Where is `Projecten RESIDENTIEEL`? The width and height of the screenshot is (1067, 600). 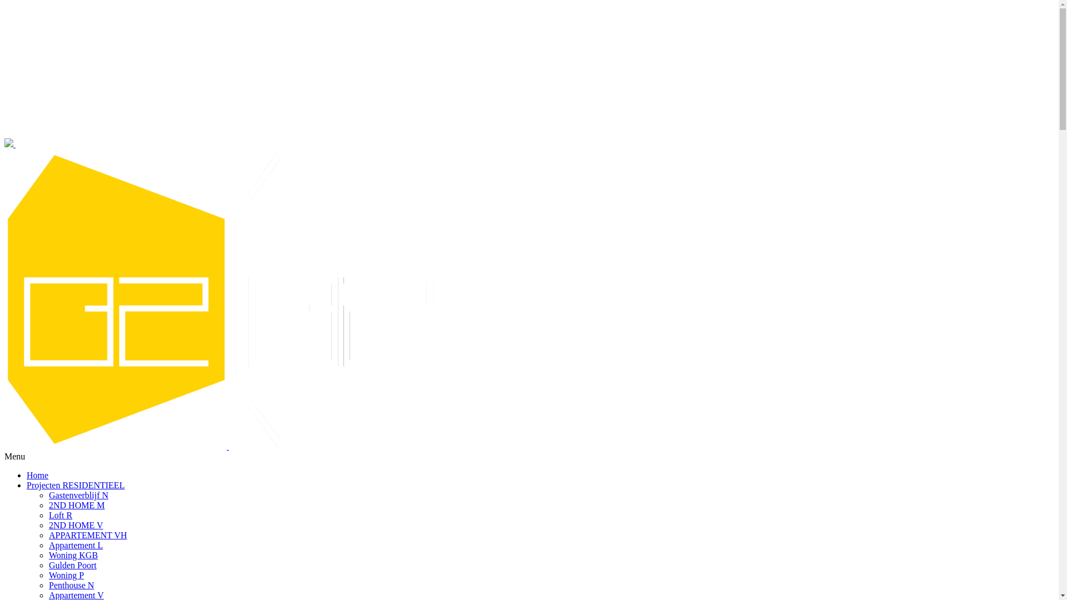
Projecten RESIDENTIEEL is located at coordinates (76, 486).